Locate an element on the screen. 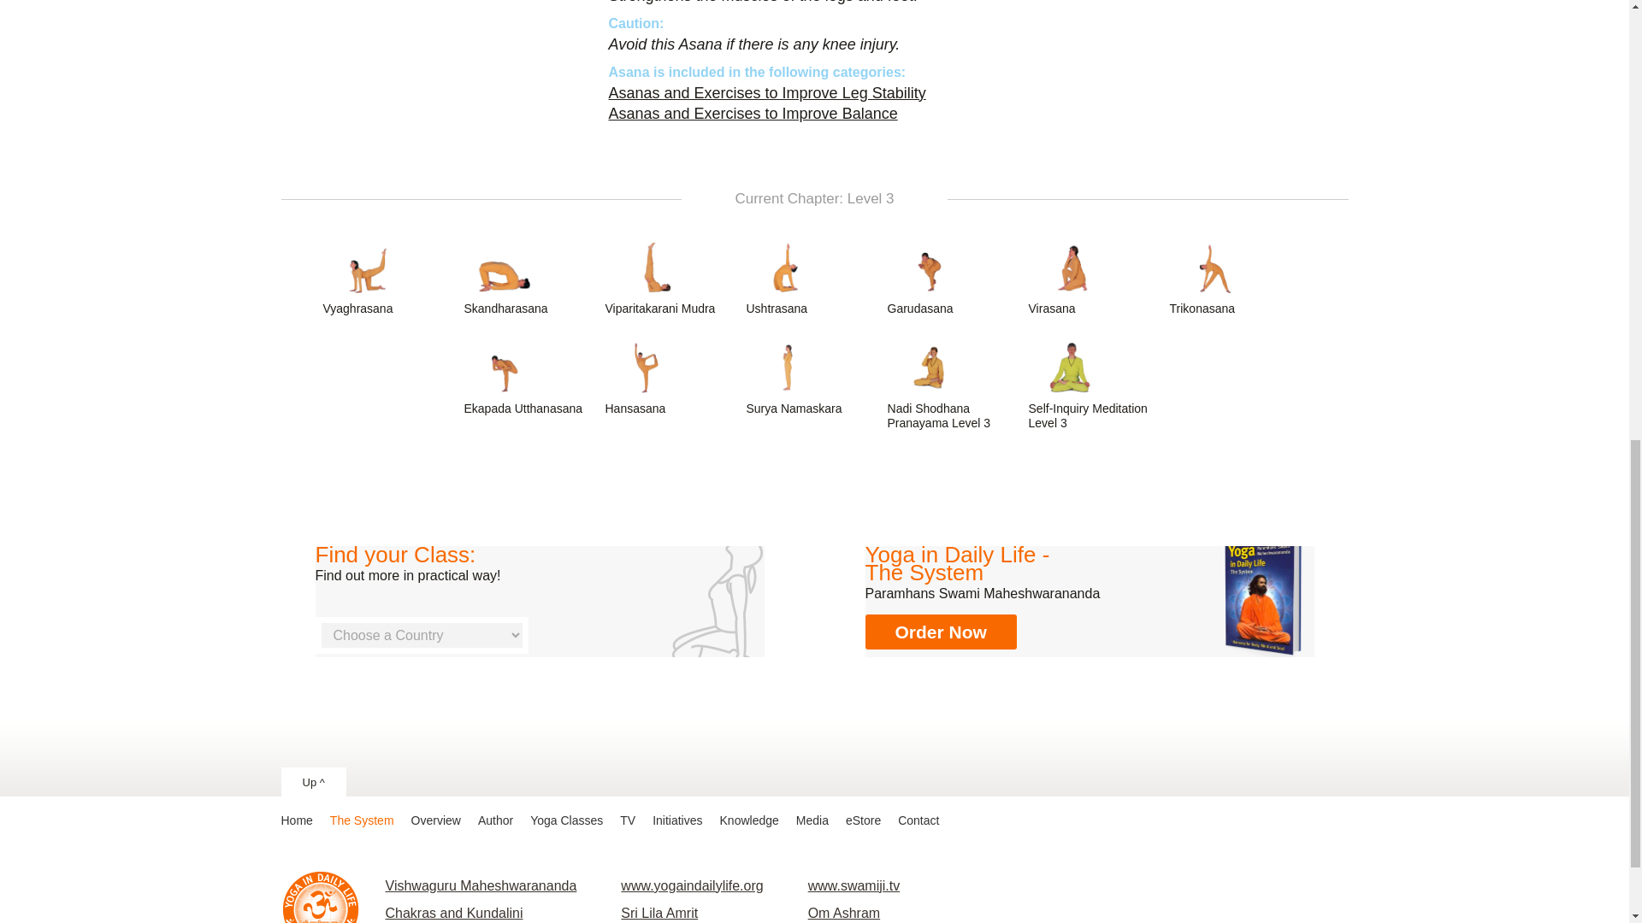  Asanas and Exercises to Improve Leg Stability is located at coordinates (767, 92).